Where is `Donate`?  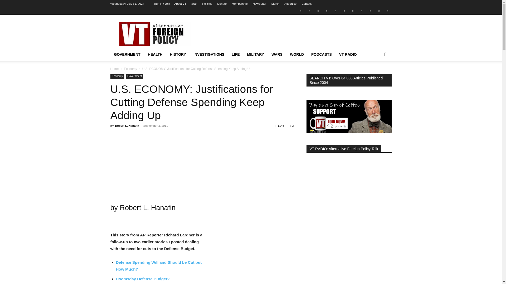 Donate is located at coordinates (222, 4).